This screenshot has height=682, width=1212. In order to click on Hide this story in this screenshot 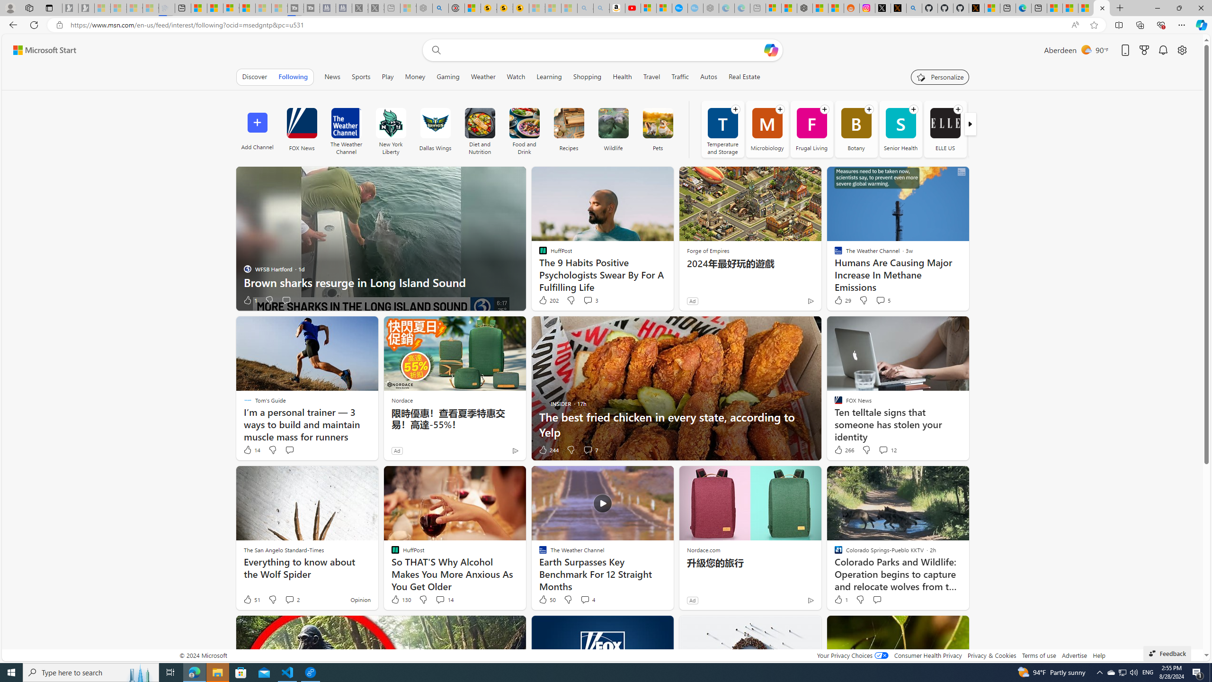, I will do `click(940, 627)`.